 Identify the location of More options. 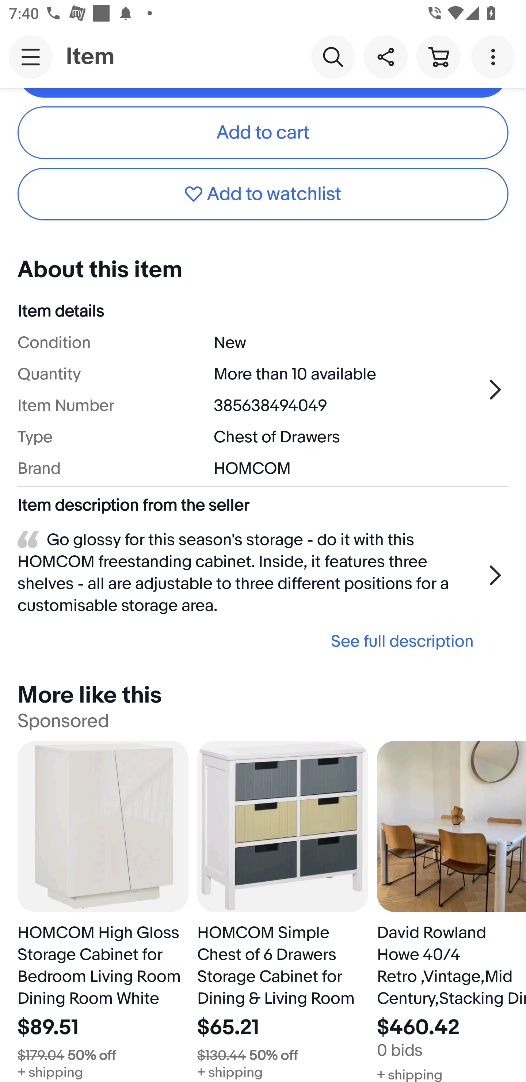
(495, 56).